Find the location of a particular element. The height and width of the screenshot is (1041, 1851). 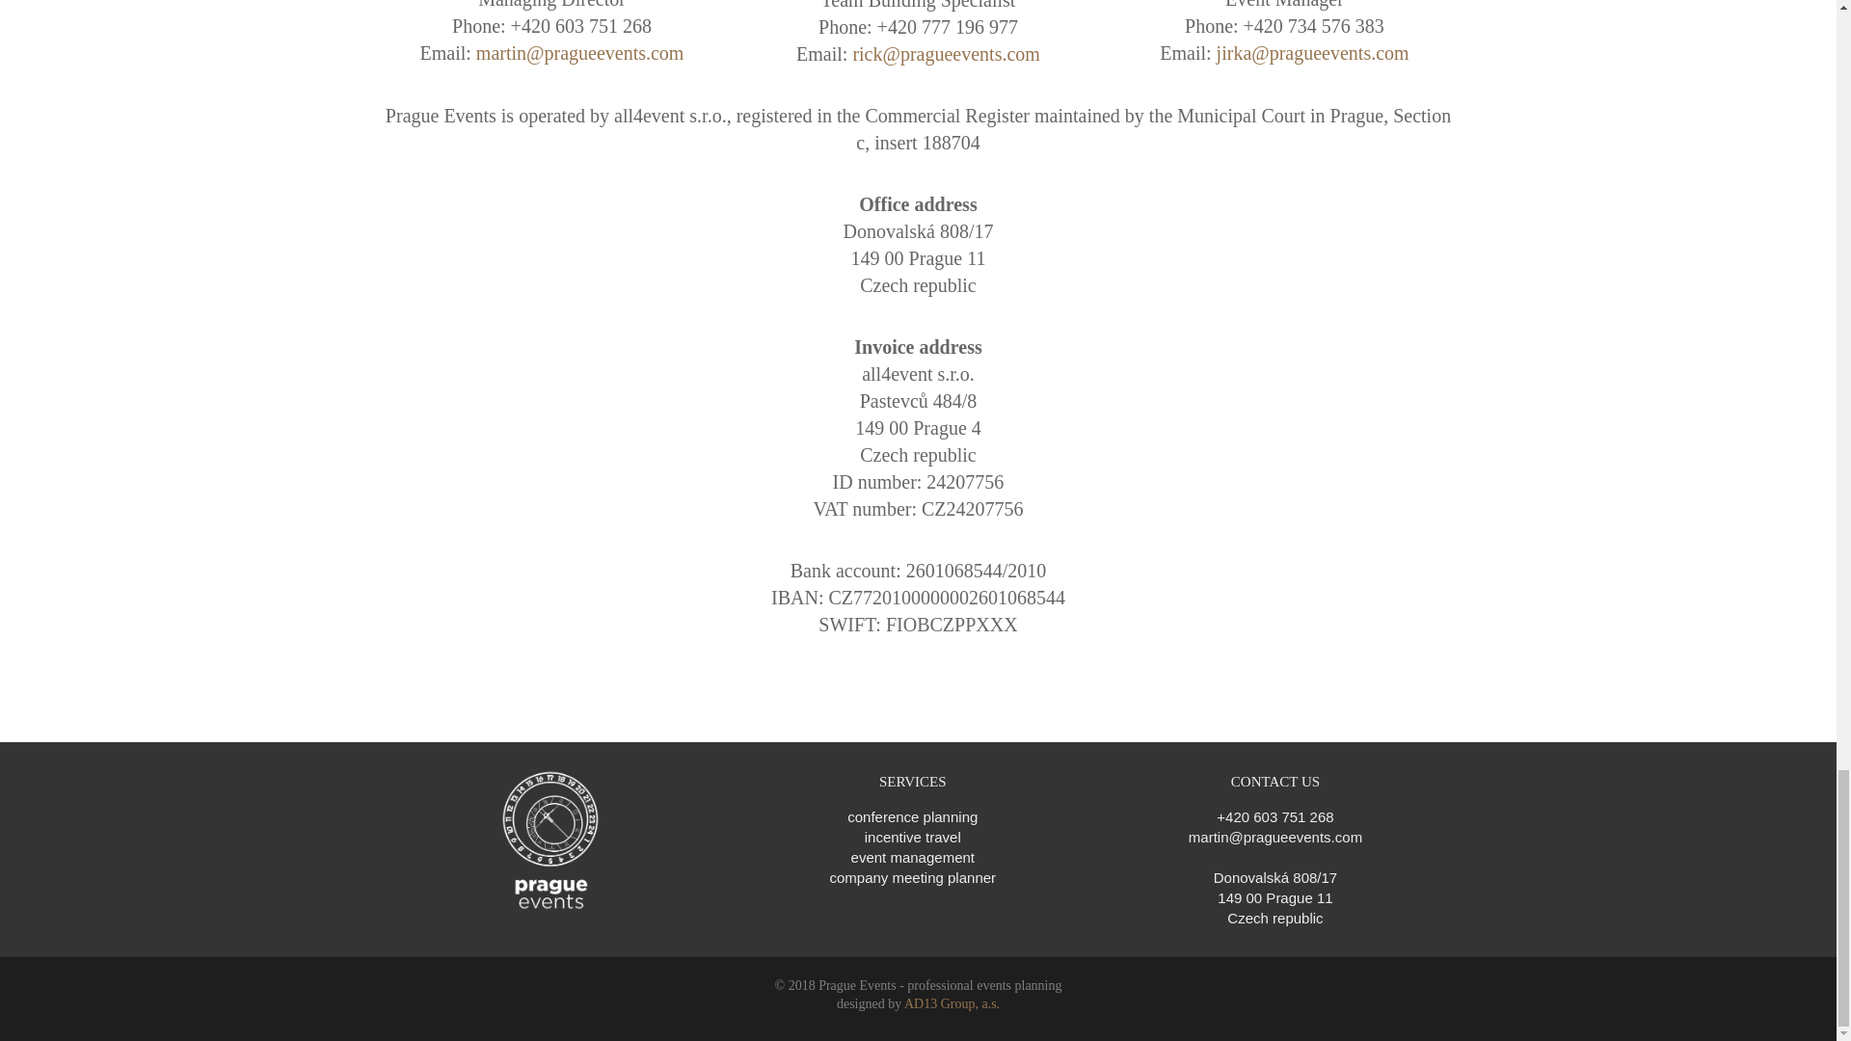

conference planning is located at coordinates (912, 817).